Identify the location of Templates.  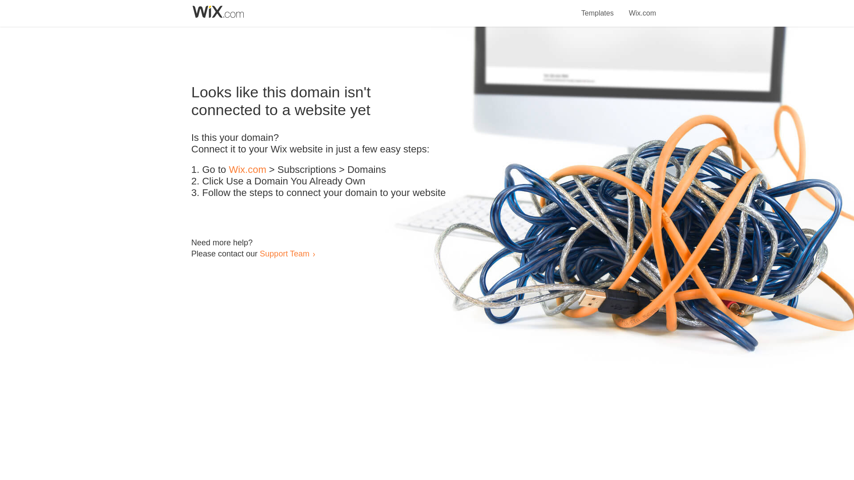
(598, 8).